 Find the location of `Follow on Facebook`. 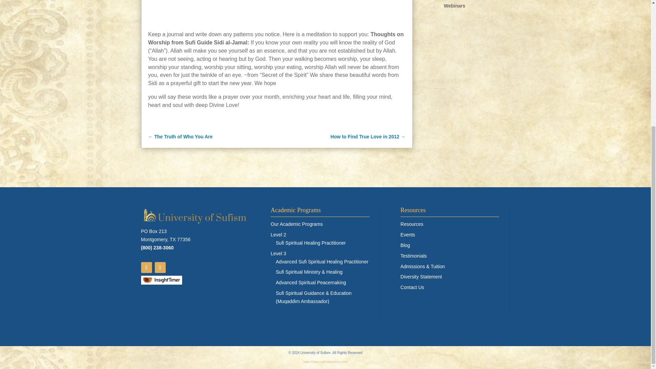

Follow on Facebook is located at coordinates (146, 267).